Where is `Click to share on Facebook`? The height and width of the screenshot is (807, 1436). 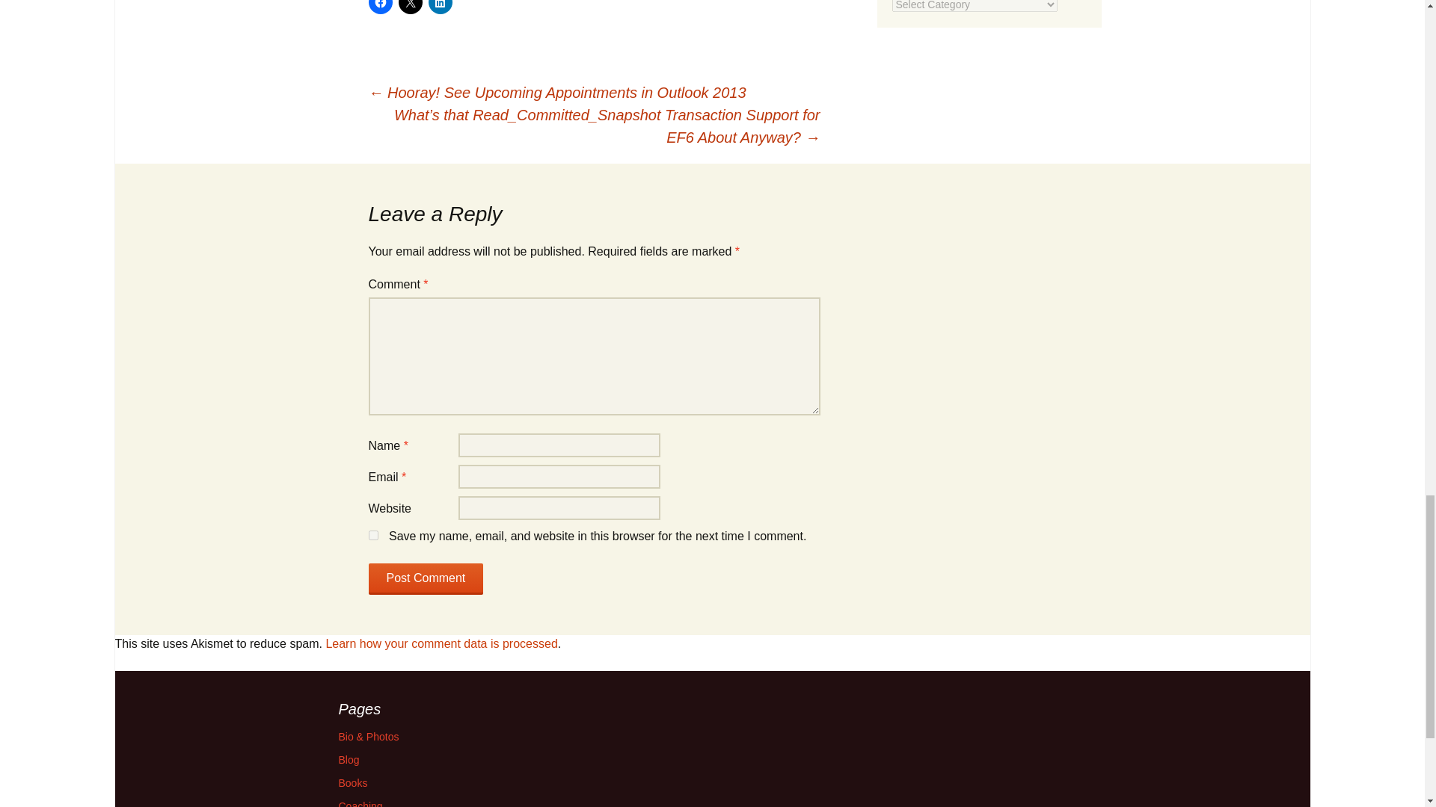 Click to share on Facebook is located at coordinates (380, 7).